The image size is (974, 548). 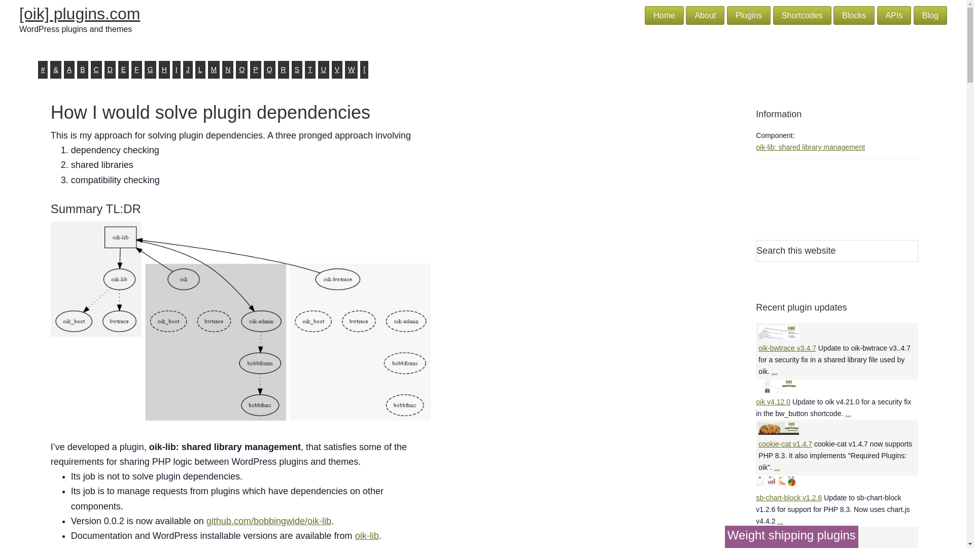 What do you see at coordinates (894, 15) in the screenshot?
I see `APIs` at bounding box center [894, 15].